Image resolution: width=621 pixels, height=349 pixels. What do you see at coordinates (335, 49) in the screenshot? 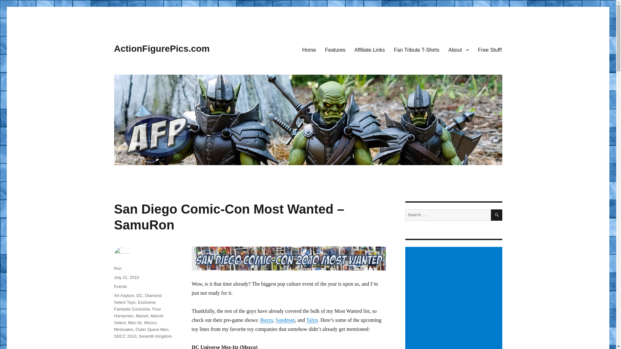
I see `Features` at bounding box center [335, 49].